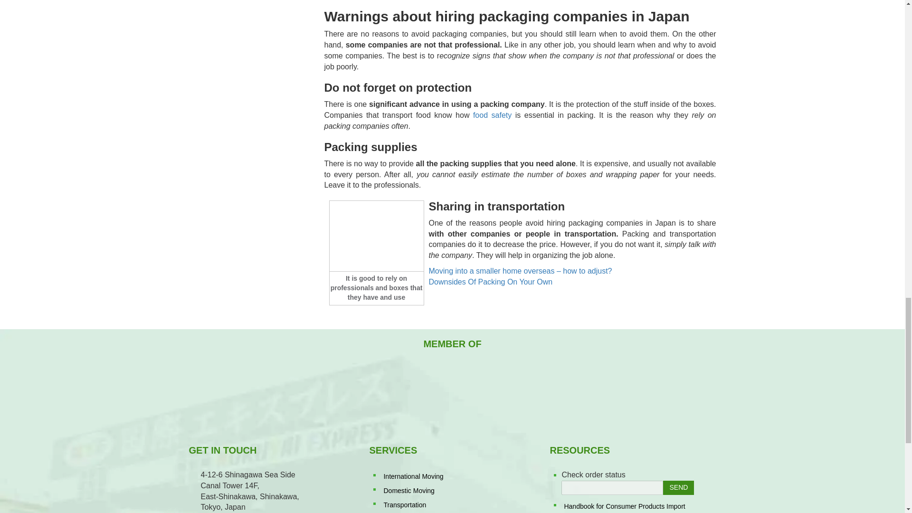 This screenshot has height=513, width=912. Describe the element at coordinates (678, 487) in the screenshot. I see `SEND` at that location.